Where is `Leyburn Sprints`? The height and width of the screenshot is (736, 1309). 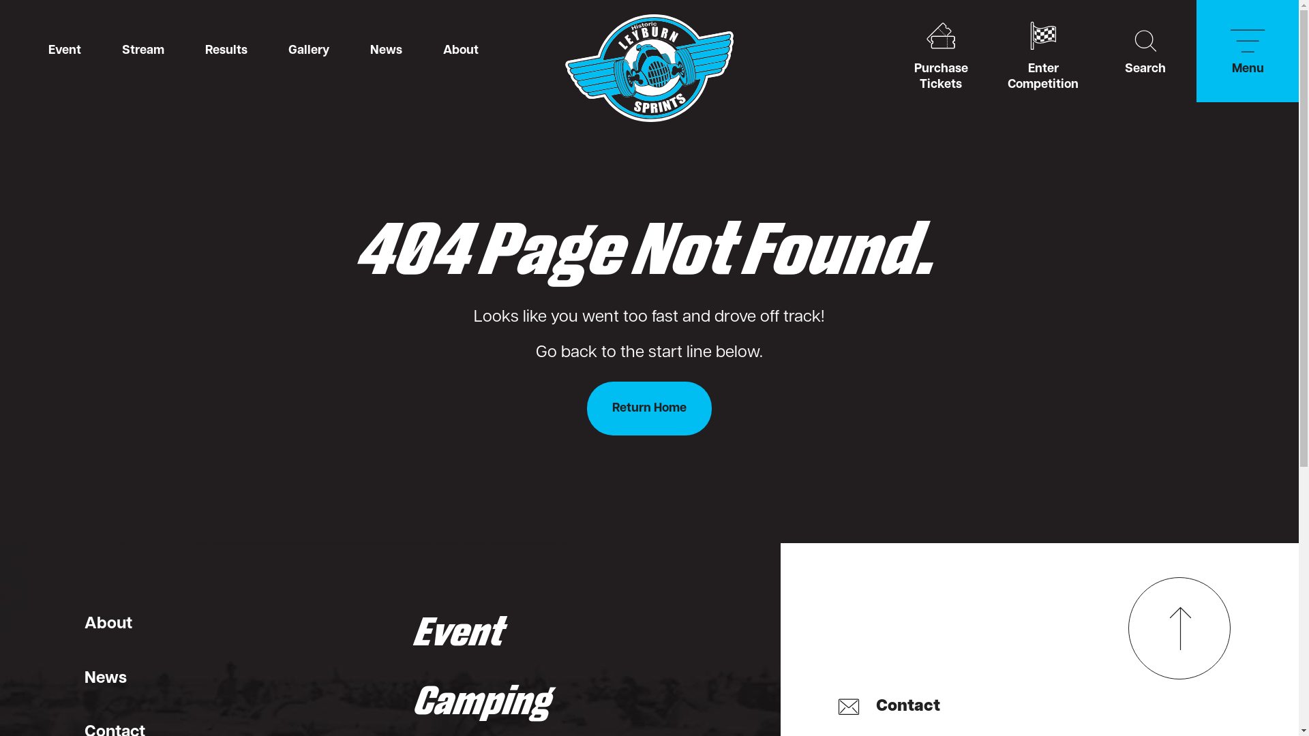 Leyburn Sprints is located at coordinates (649, 68).